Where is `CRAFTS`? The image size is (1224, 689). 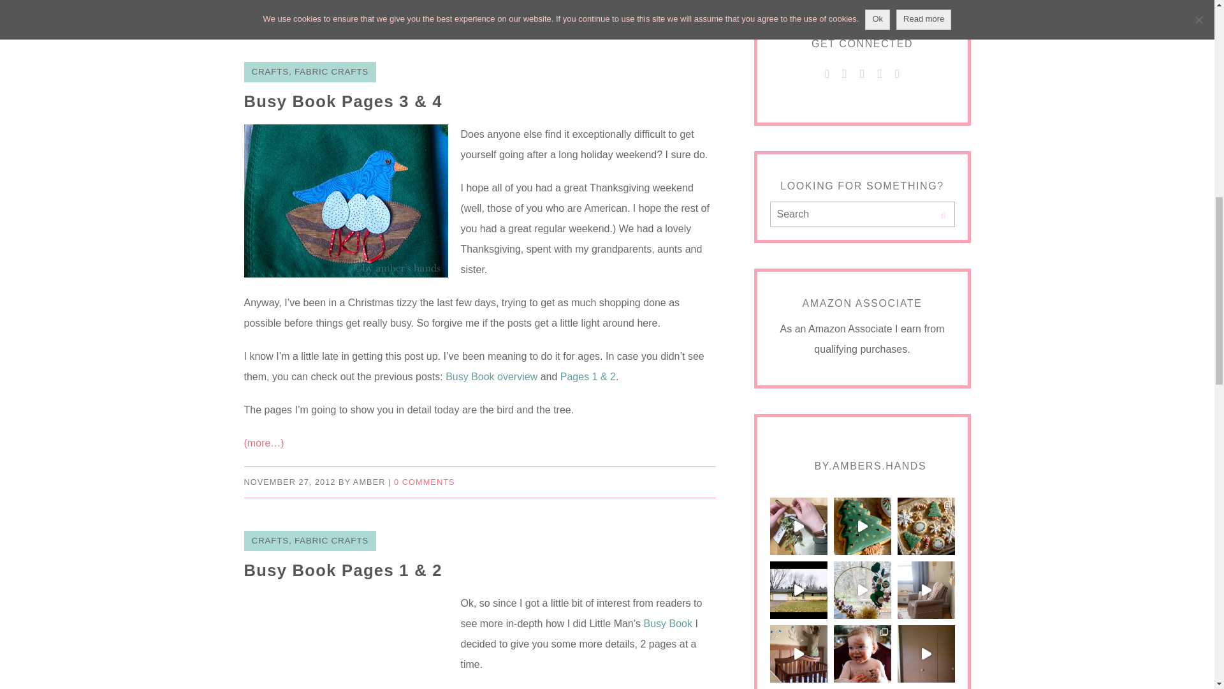
CRAFTS is located at coordinates (269, 541).